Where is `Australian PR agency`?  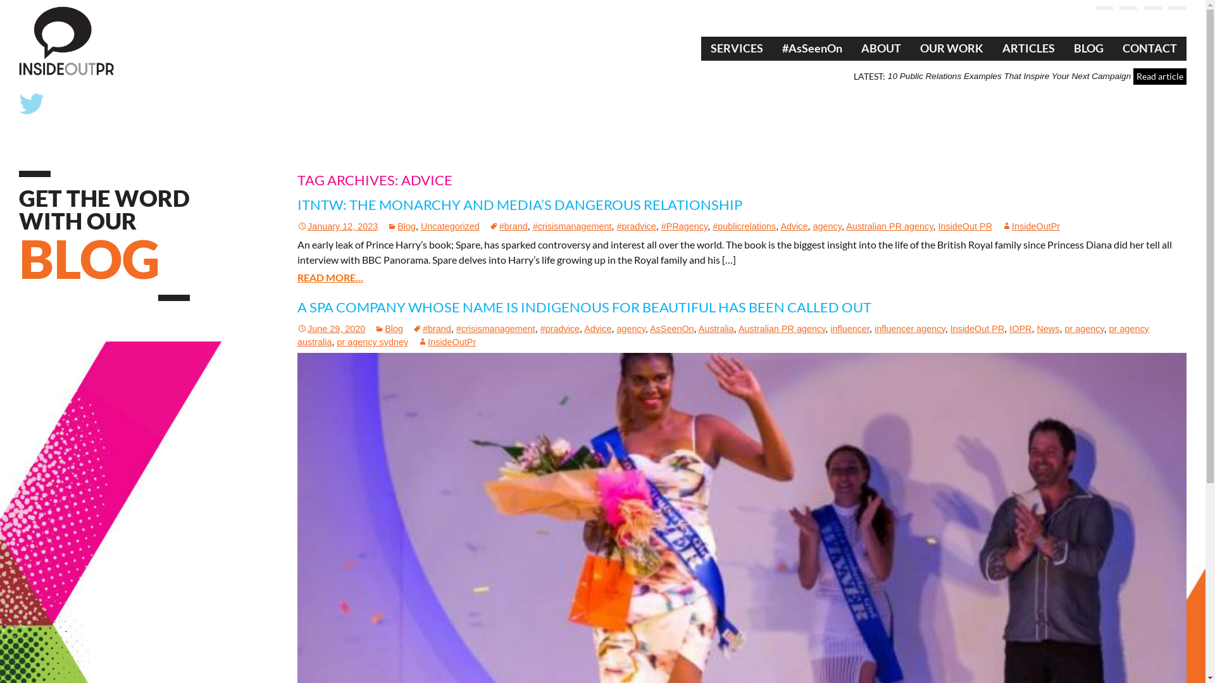 Australian PR agency is located at coordinates (782, 329).